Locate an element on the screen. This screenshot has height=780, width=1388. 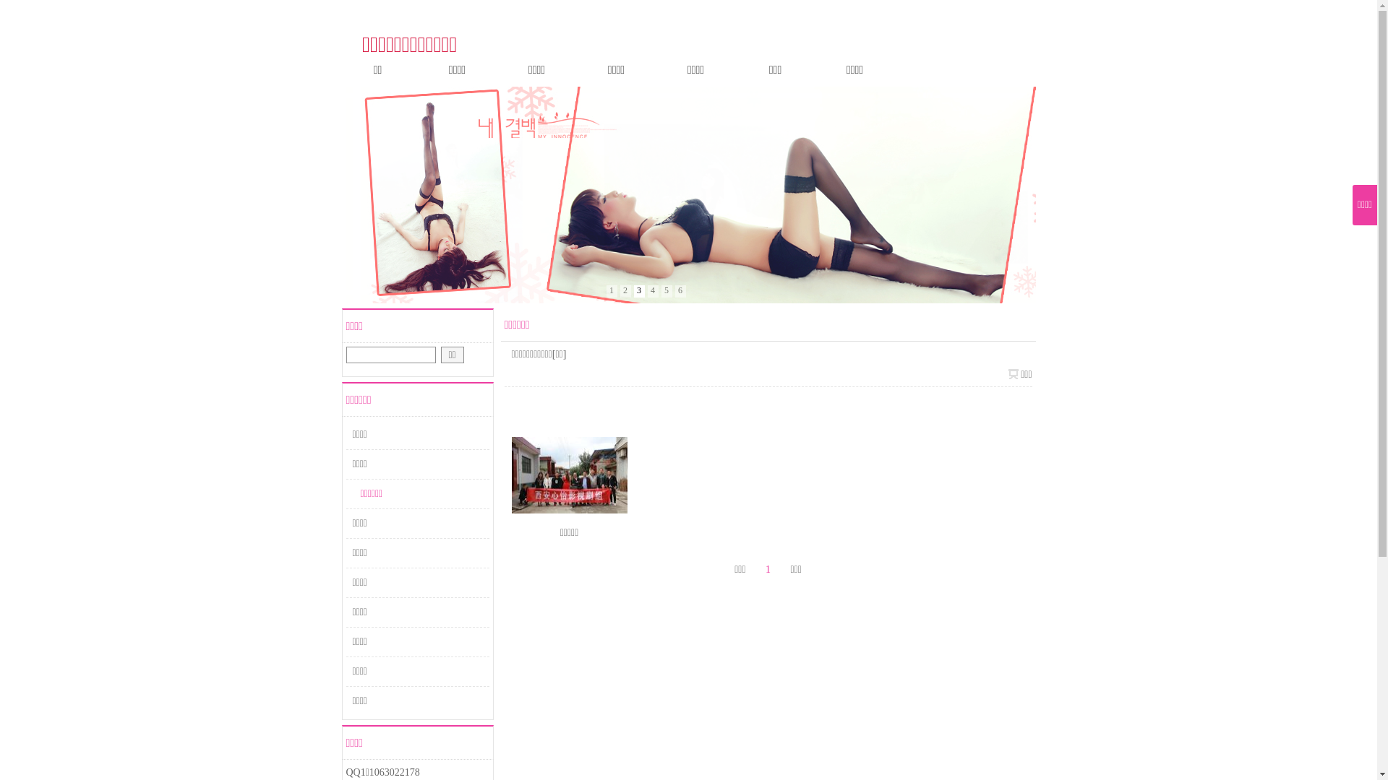
4 is located at coordinates (654, 292).